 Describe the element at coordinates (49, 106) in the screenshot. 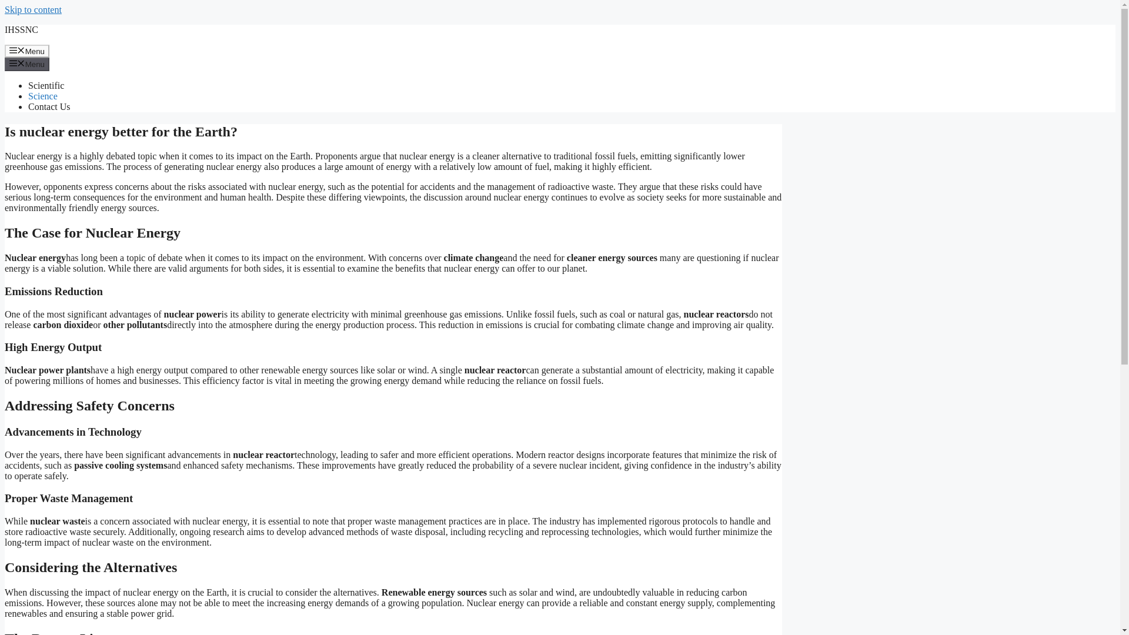

I see `Contact Us` at that location.